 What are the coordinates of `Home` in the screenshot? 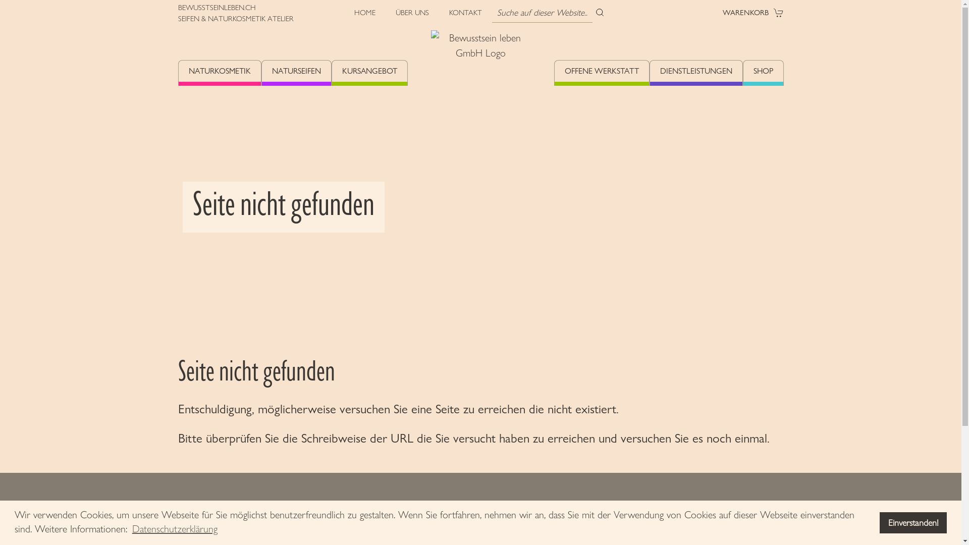 It's located at (481, 81).